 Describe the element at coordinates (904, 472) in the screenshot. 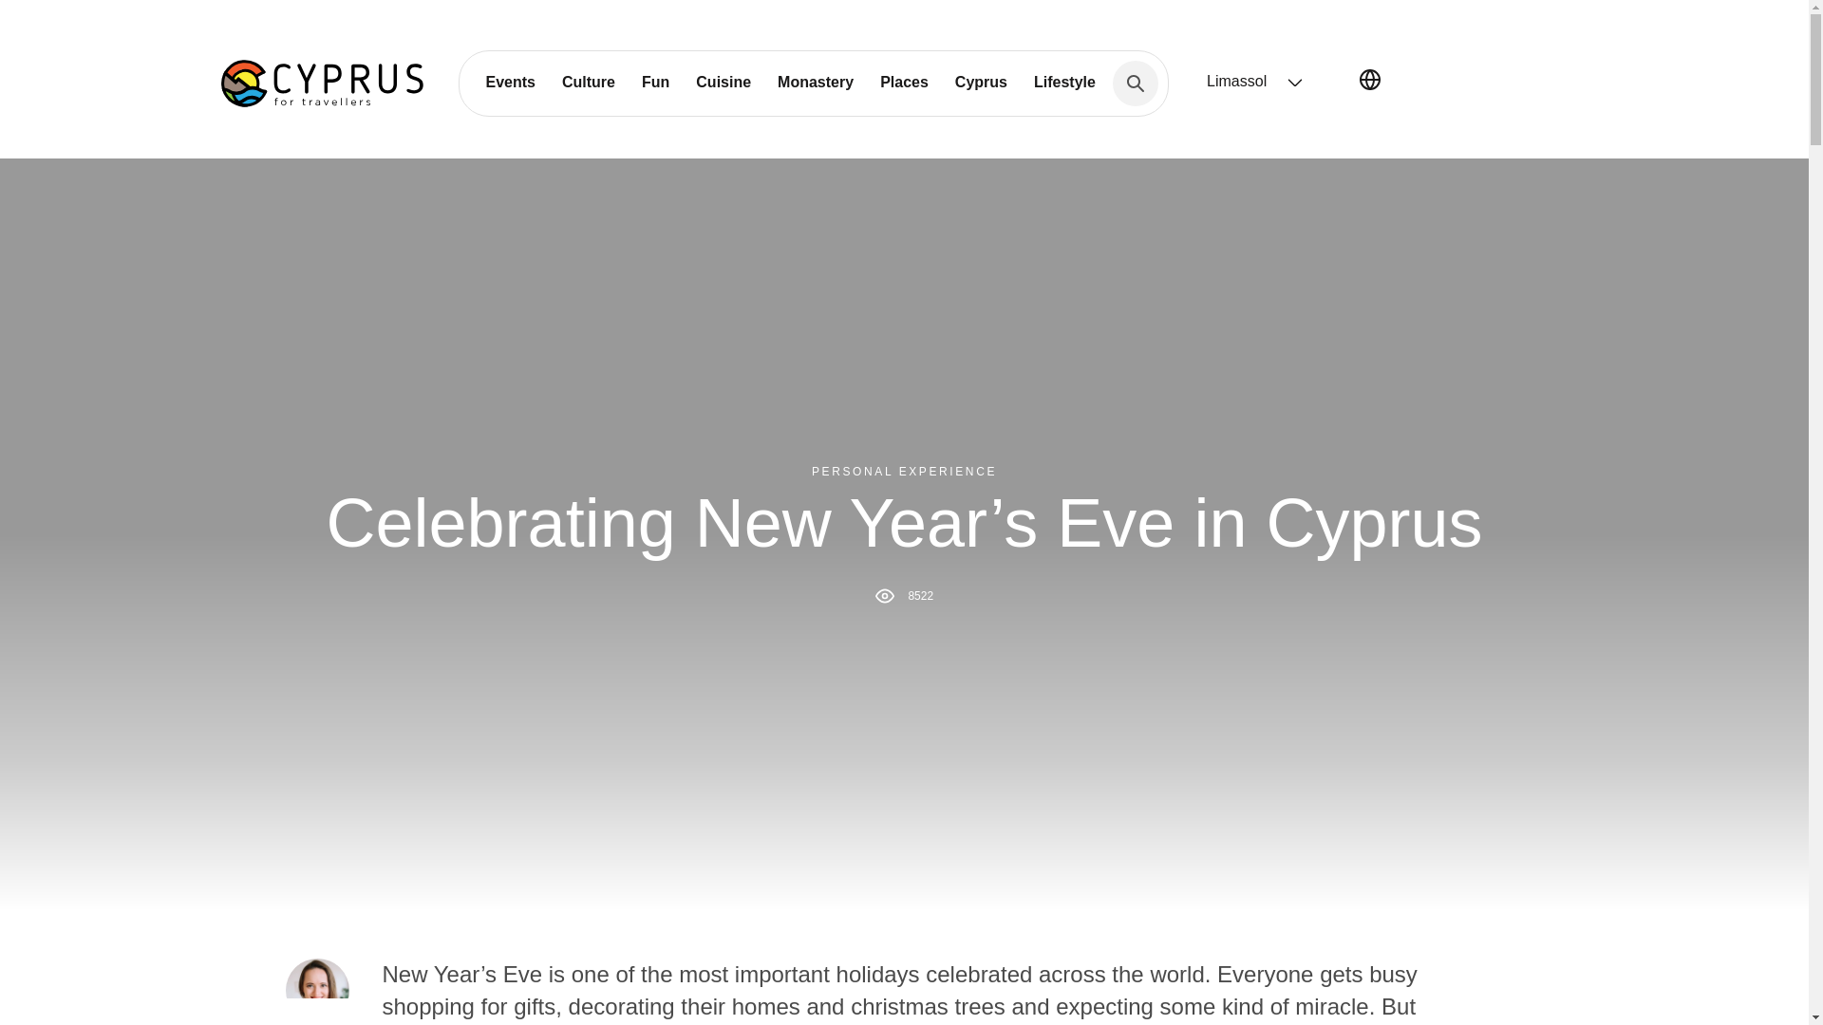

I see `PERSONAL EXPERIENCE` at that location.